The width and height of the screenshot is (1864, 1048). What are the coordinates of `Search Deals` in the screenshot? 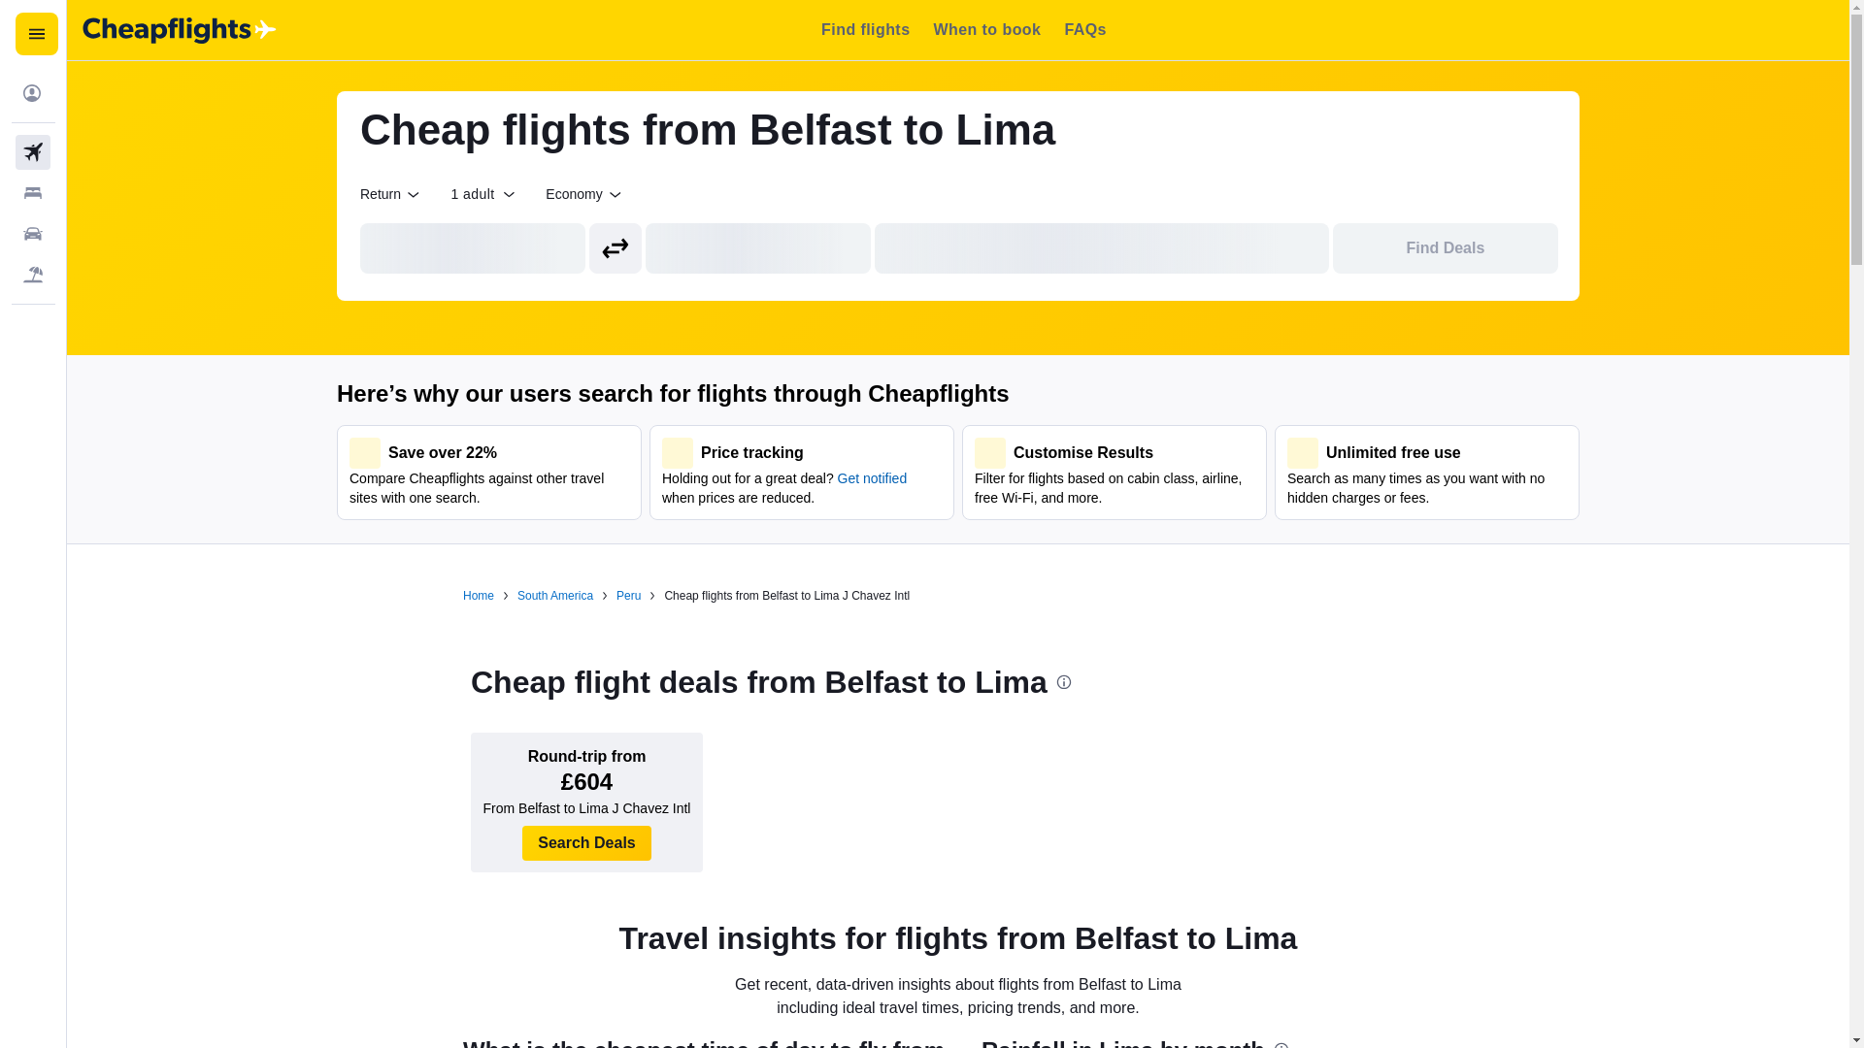 It's located at (586, 842).